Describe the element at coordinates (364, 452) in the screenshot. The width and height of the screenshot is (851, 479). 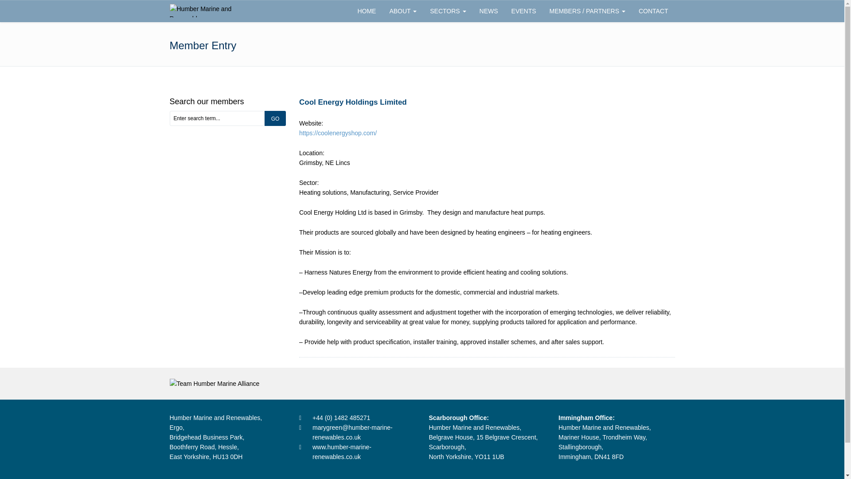
I see `www.humber-marine-renewables.co.uk` at that location.